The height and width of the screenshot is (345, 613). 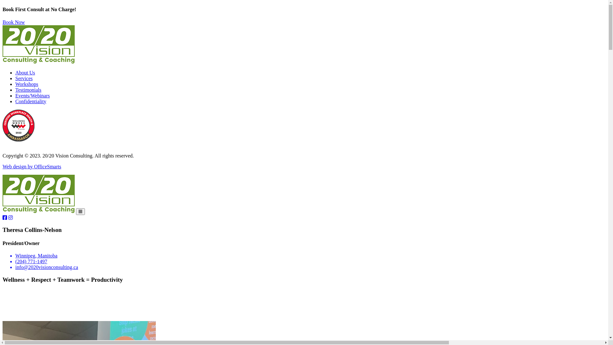 What do you see at coordinates (25, 73) in the screenshot?
I see `About Us` at bounding box center [25, 73].